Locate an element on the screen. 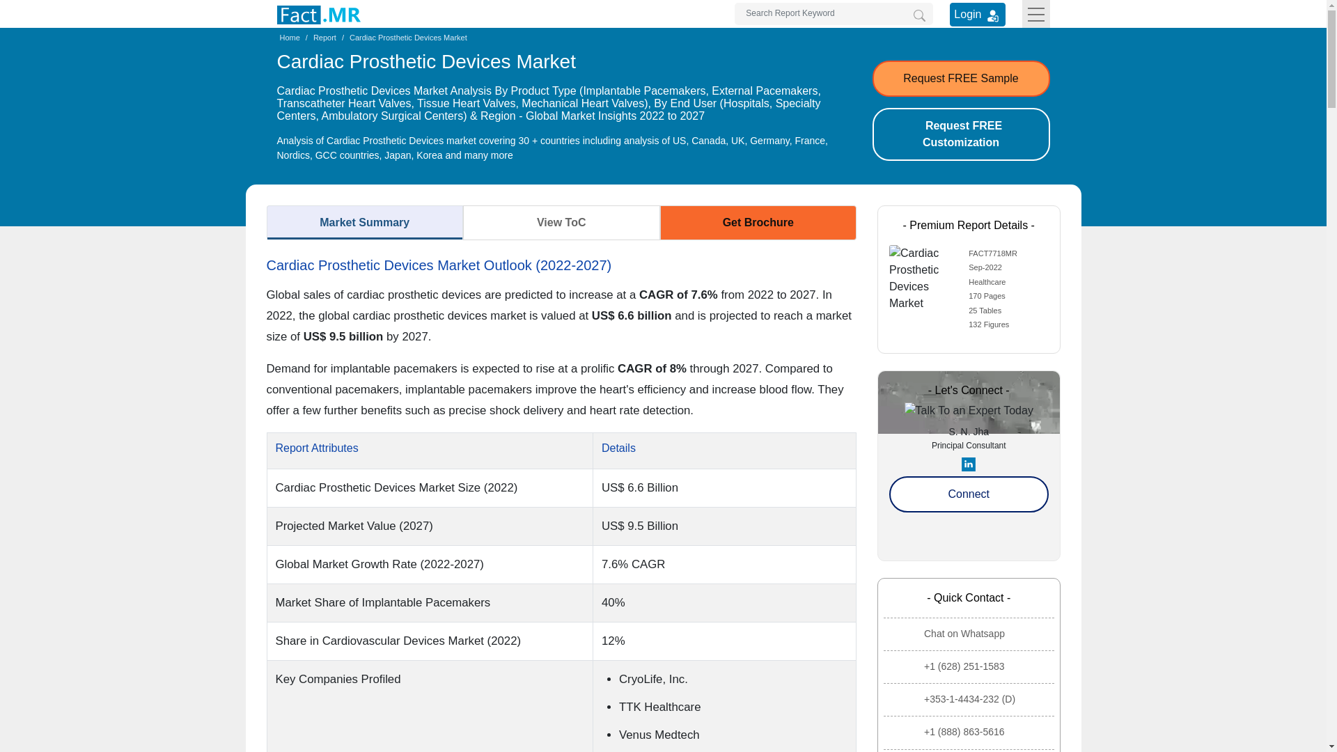 Image resolution: width=1337 pixels, height=752 pixels. Healthcare is located at coordinates (986, 281).